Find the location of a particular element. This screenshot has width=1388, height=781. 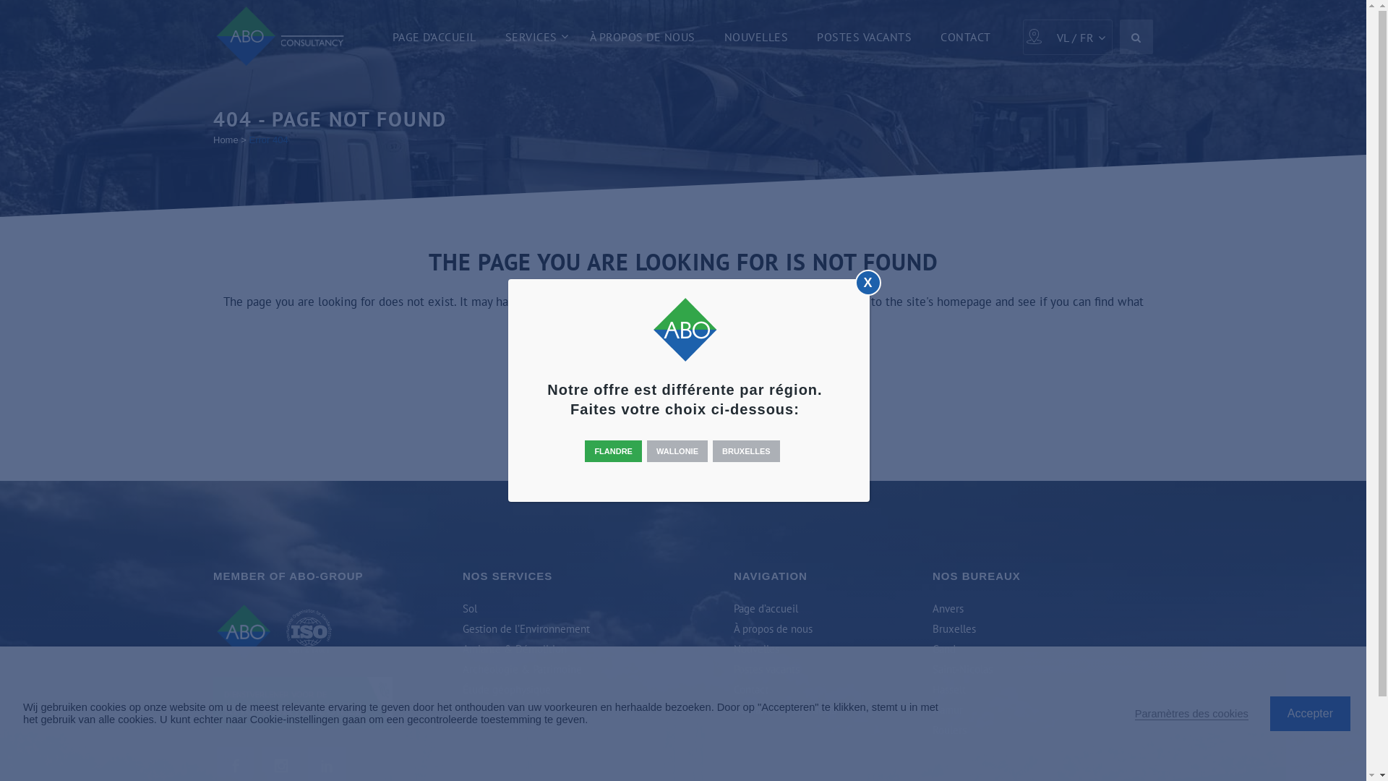

Home is located at coordinates (226, 140).